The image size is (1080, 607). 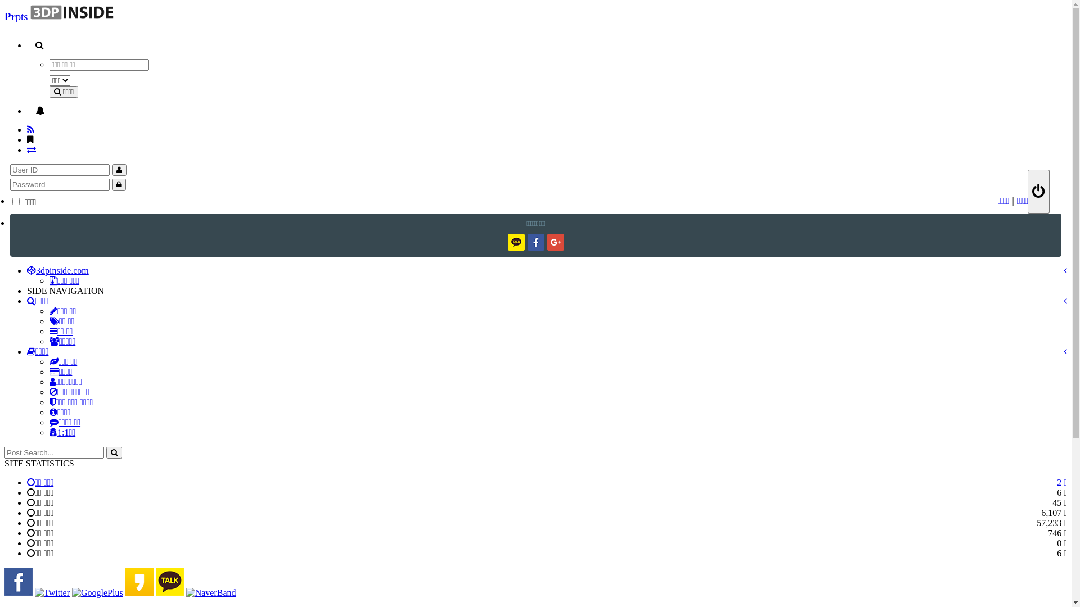 I want to click on Prpts, so click(x=60, y=17).